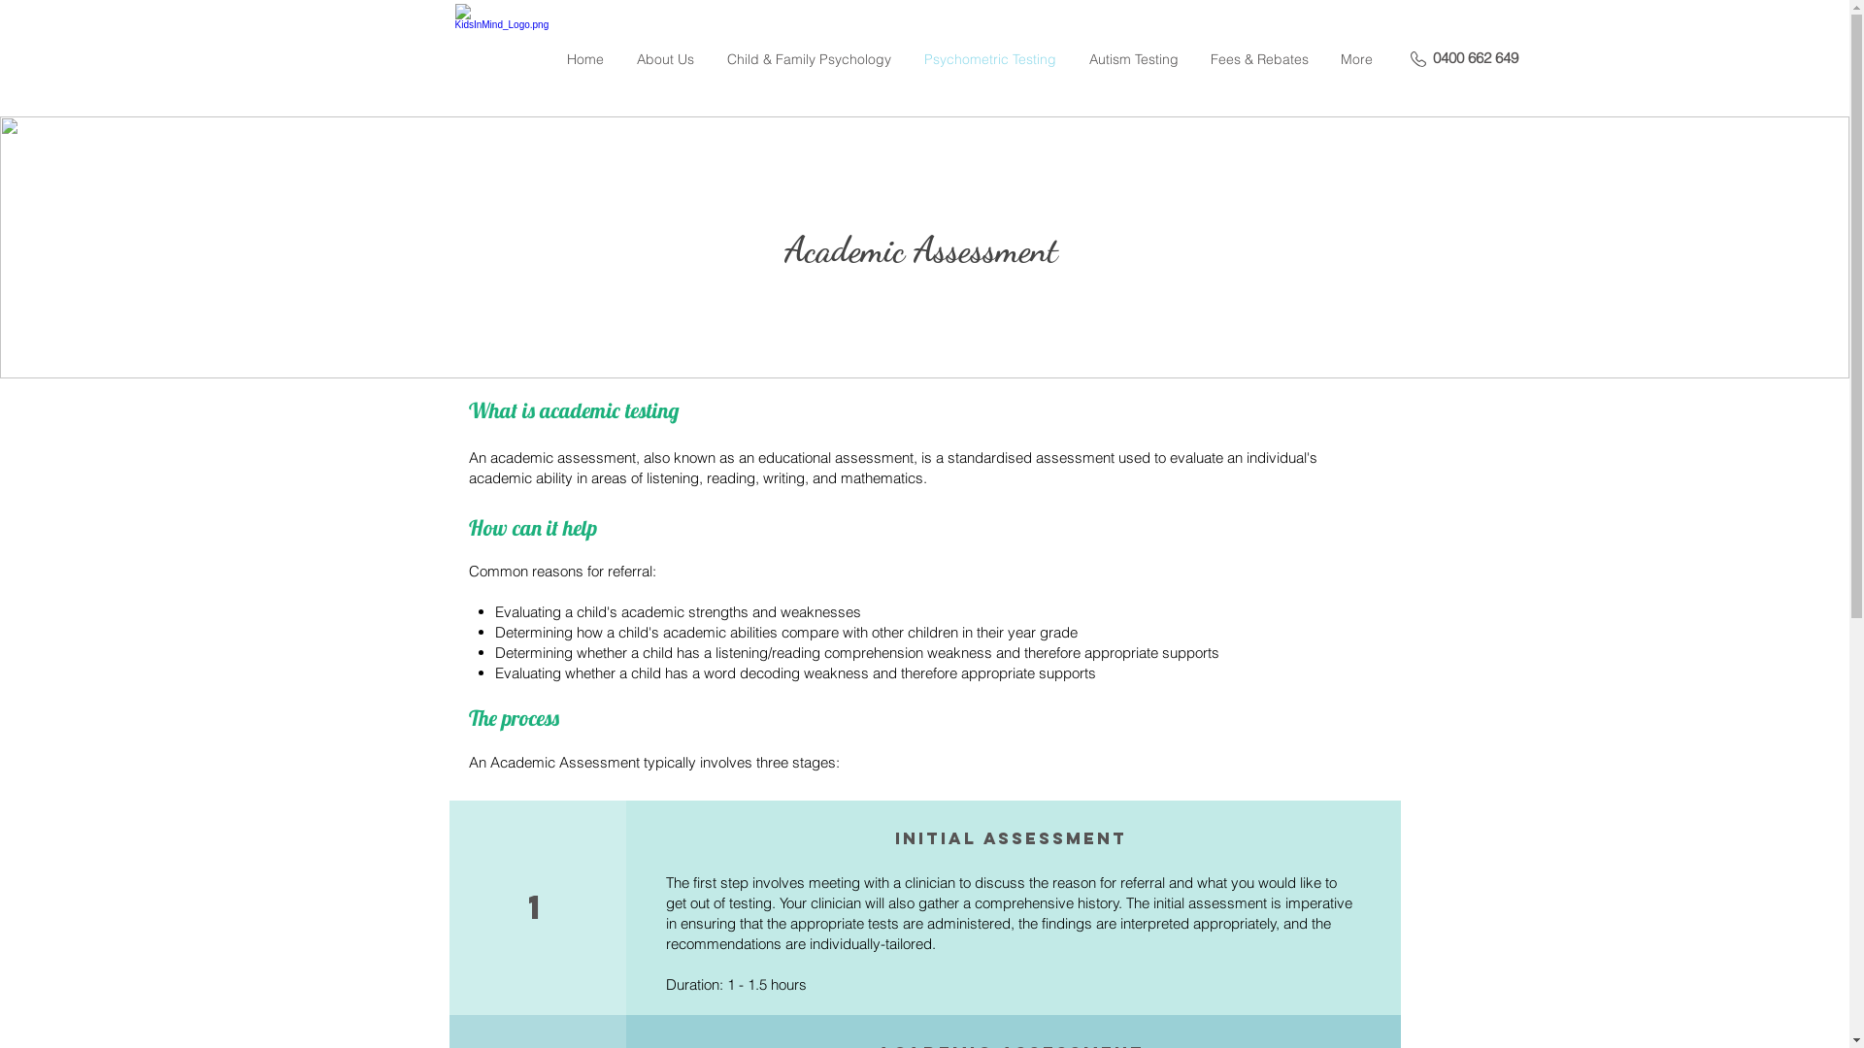 The image size is (1864, 1048). What do you see at coordinates (1133, 59) in the screenshot?
I see `Autism Testing` at bounding box center [1133, 59].